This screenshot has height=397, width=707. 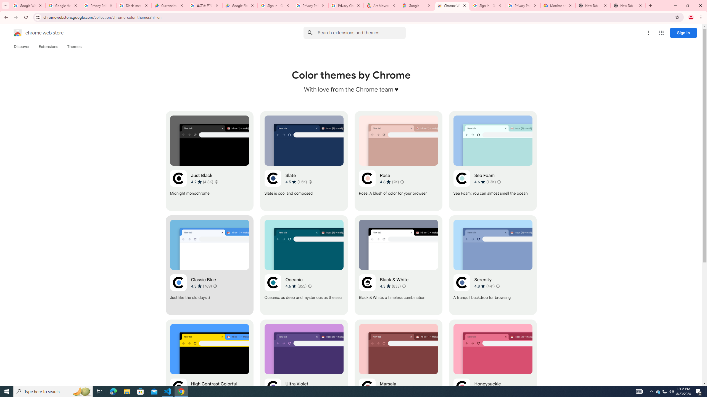 I want to click on Oceanic, so click(x=304, y=265).